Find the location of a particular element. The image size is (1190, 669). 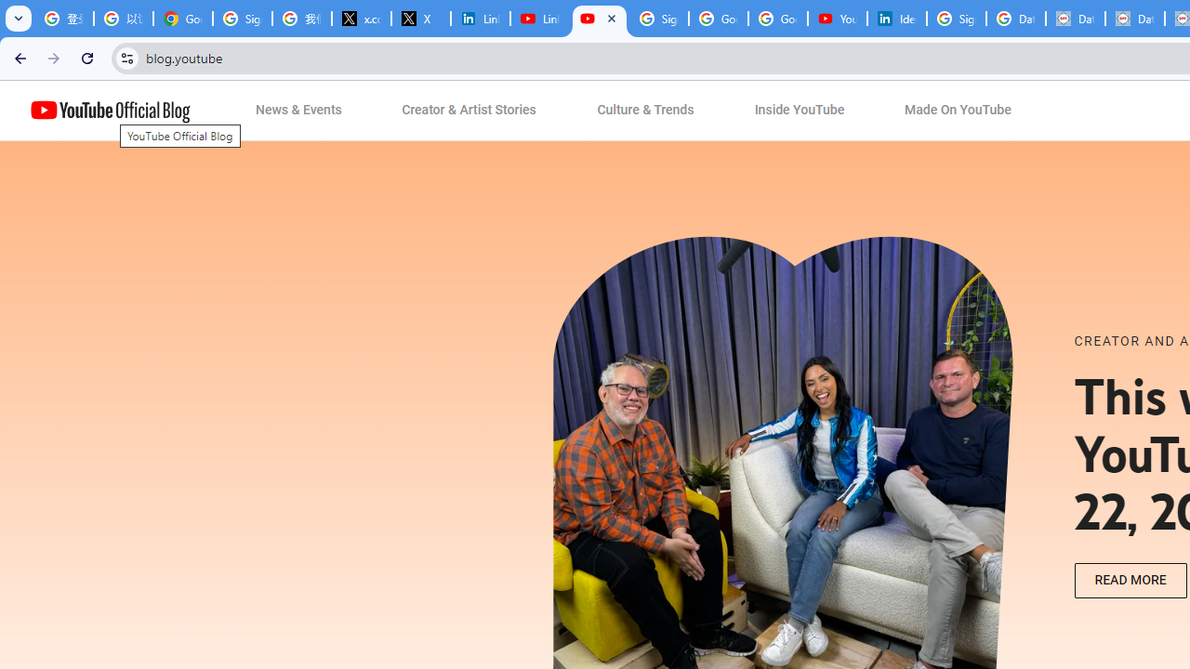

X is located at coordinates (421, 19).